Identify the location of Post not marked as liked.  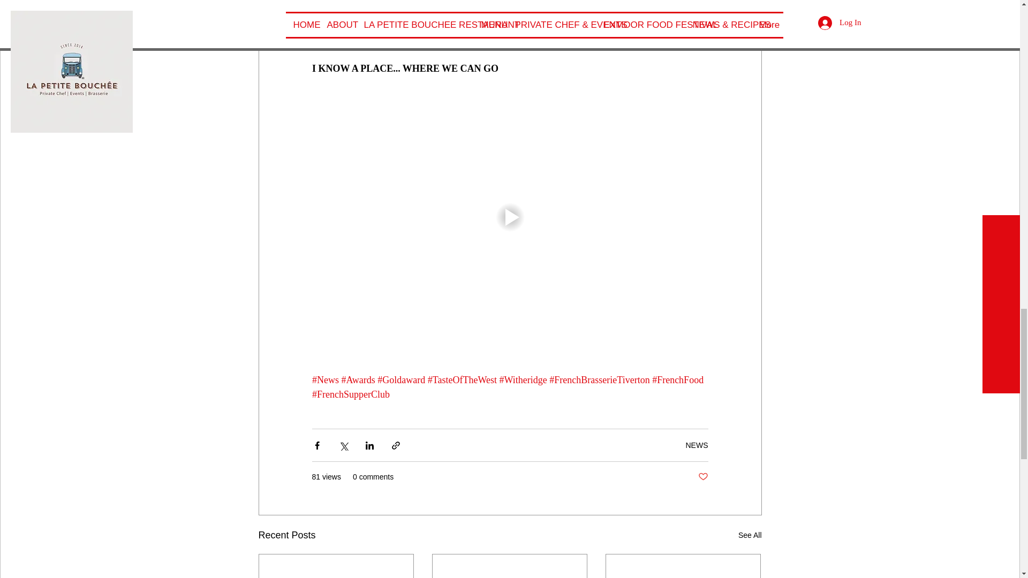
(702, 477).